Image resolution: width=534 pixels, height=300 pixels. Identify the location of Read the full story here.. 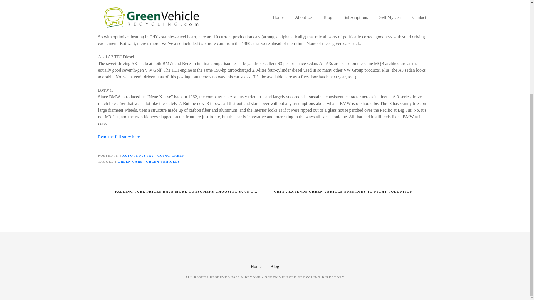
(119, 137).